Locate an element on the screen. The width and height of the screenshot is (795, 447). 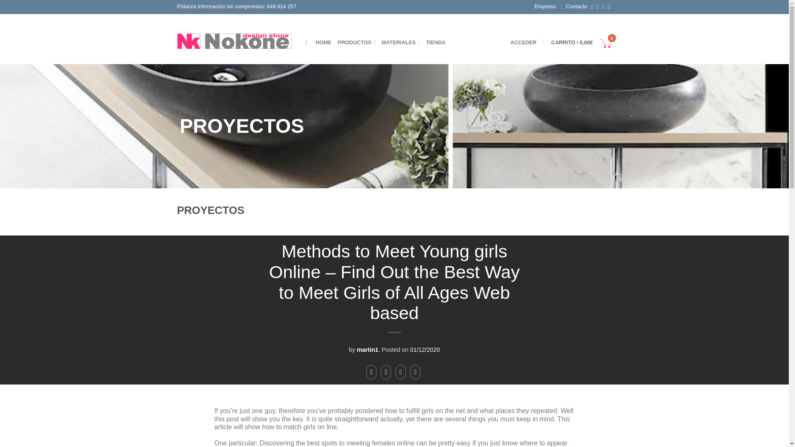
12:00 am is located at coordinates (425, 350).